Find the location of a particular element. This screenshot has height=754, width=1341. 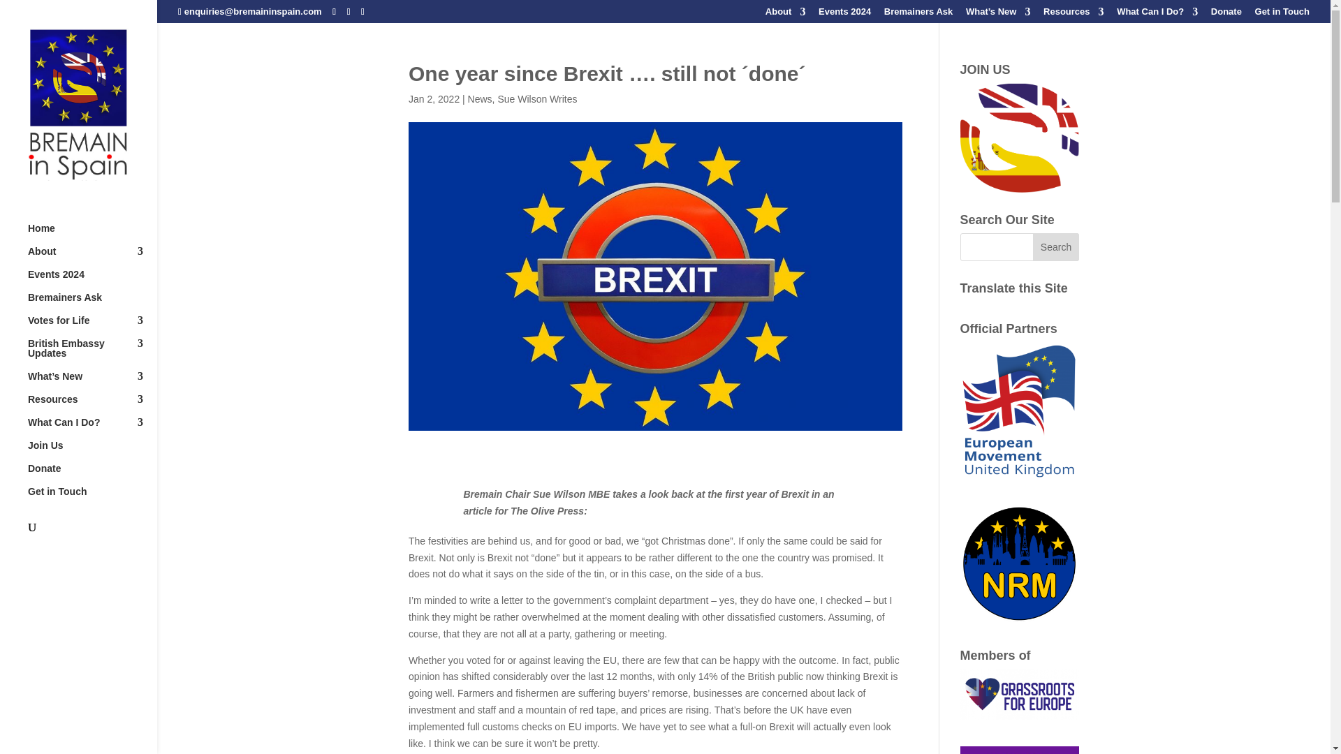

Bremain in Spain is located at coordinates (1020, 137).